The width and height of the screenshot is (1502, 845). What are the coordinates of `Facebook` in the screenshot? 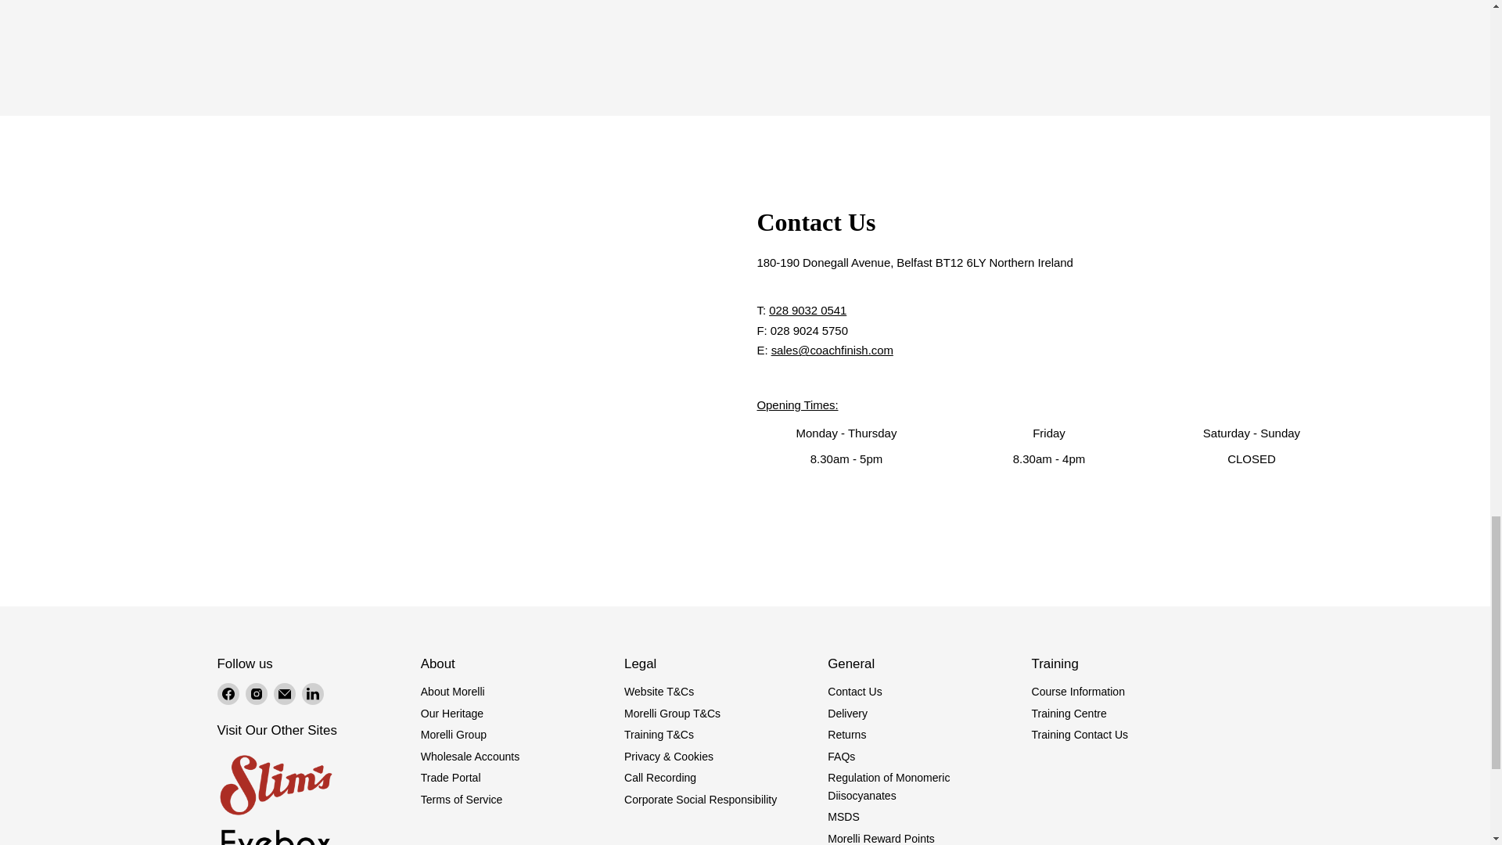 It's located at (228, 693).